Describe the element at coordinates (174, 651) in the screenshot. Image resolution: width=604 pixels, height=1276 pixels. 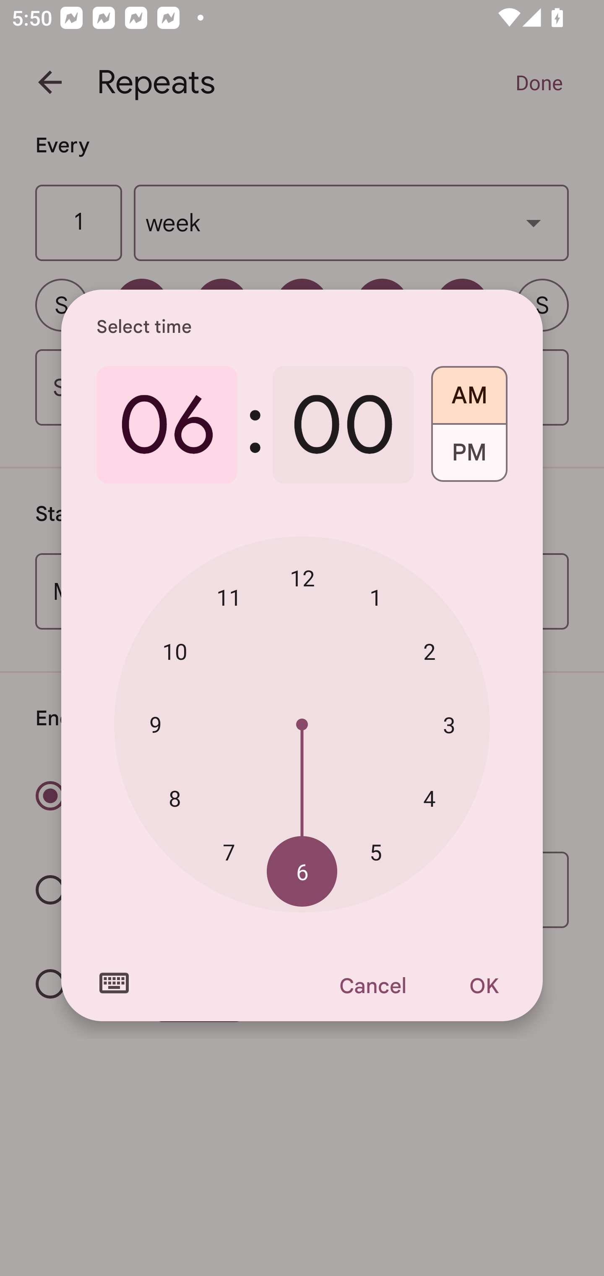
I see `10 10 o'clock` at that location.